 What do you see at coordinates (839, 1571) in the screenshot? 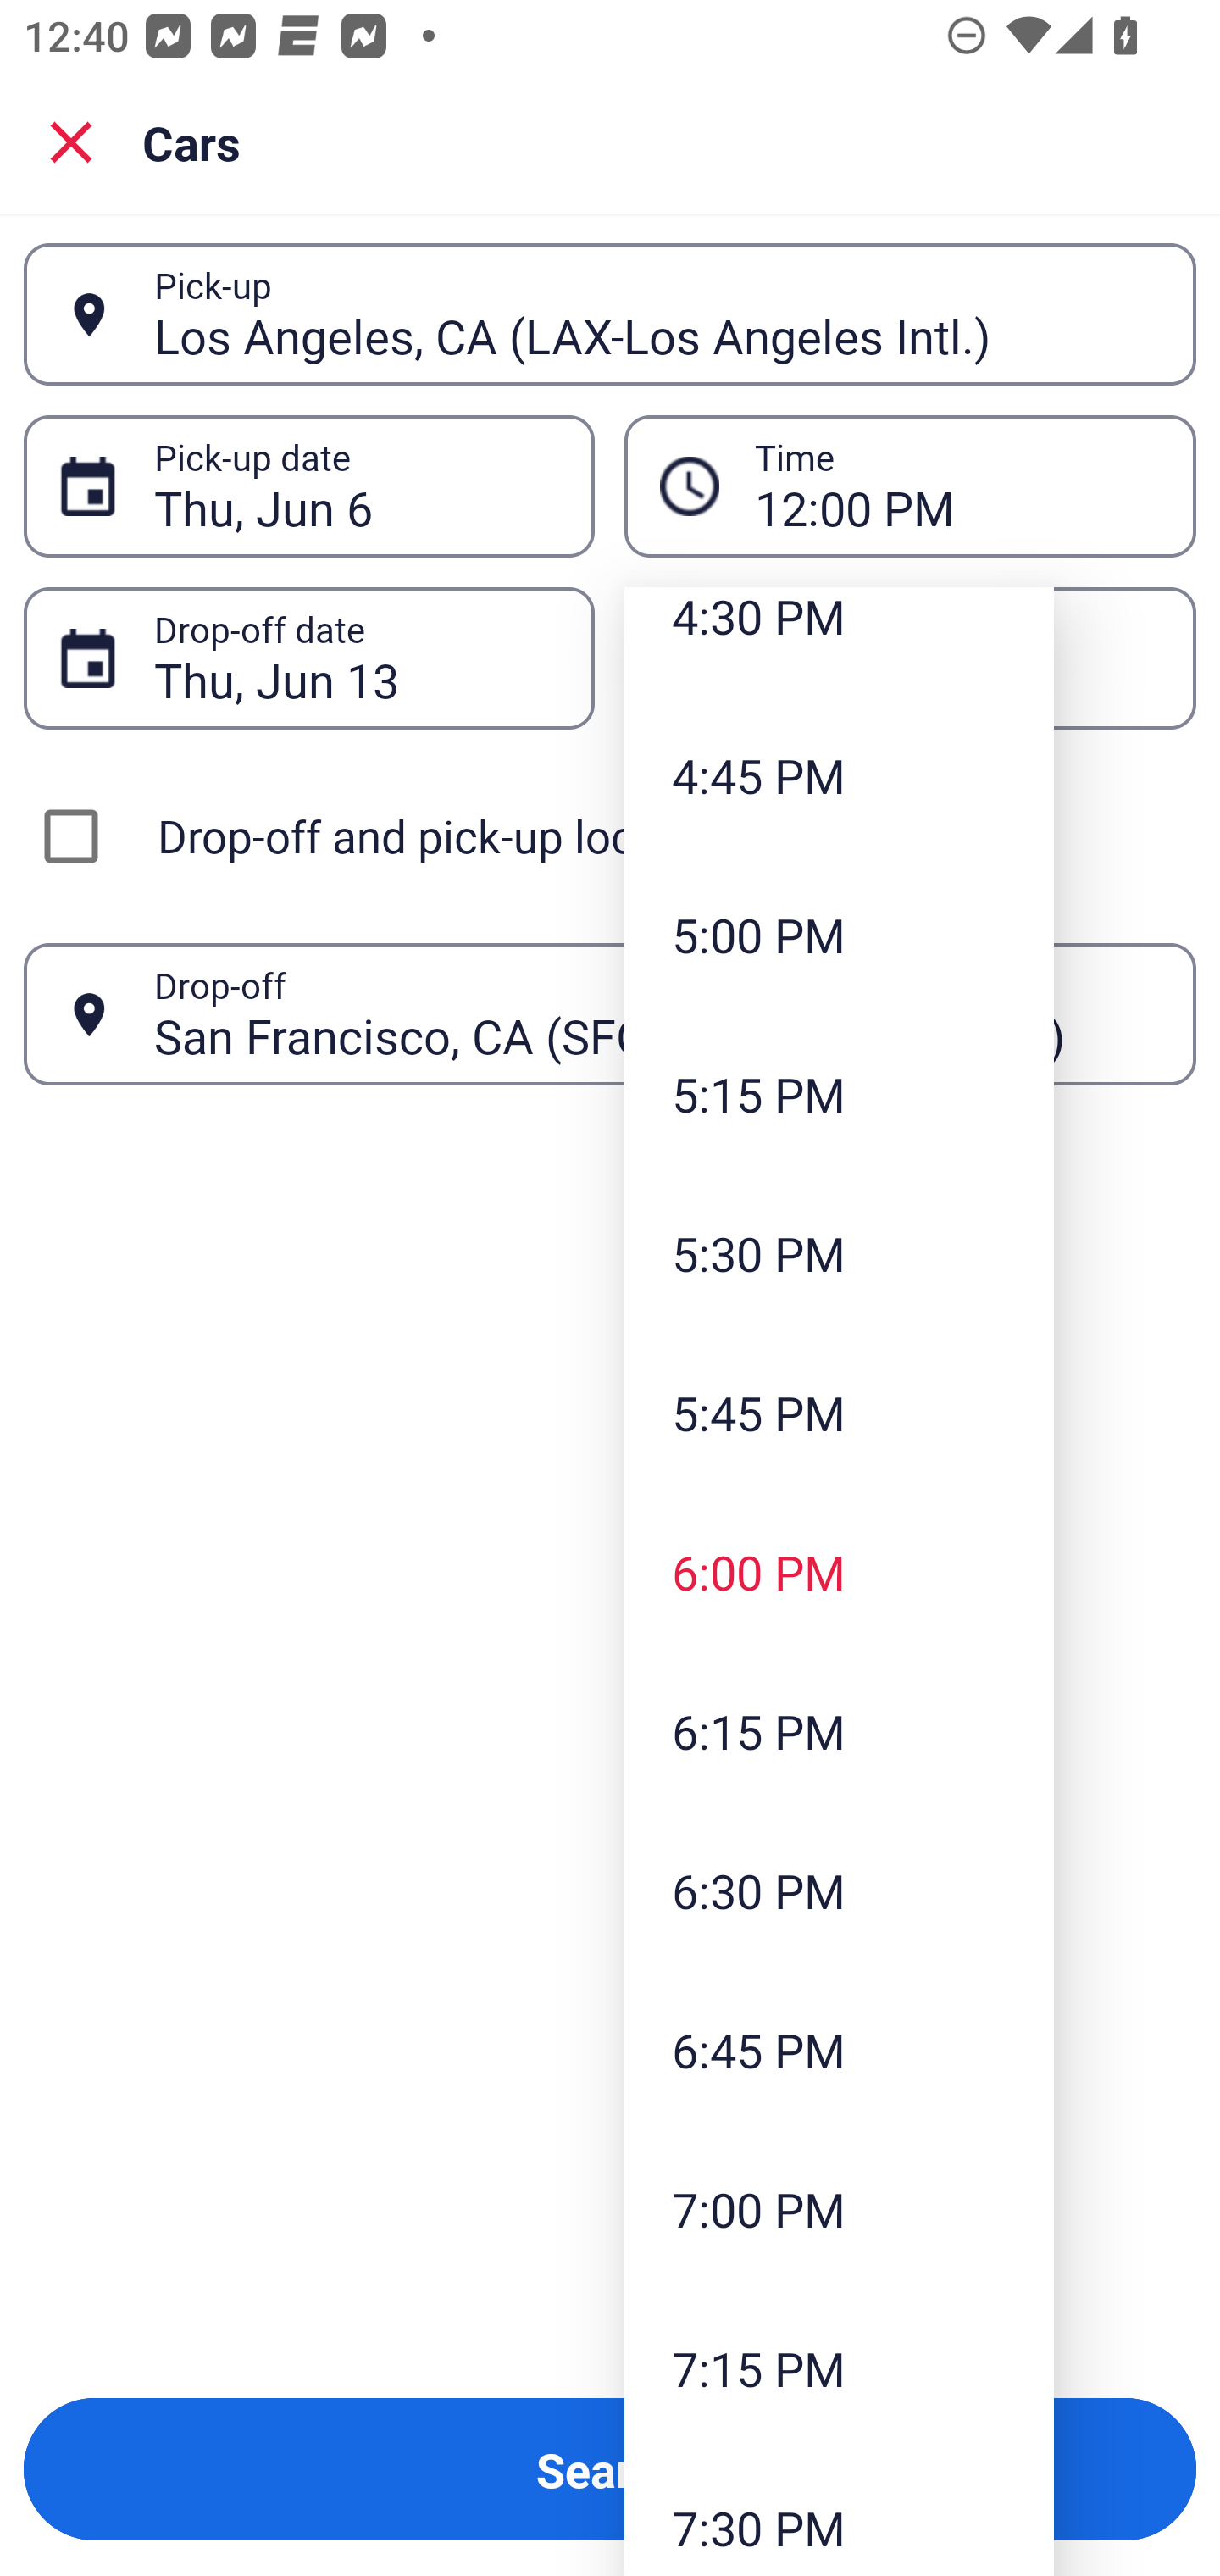
I see `6:00 PM` at bounding box center [839, 1571].